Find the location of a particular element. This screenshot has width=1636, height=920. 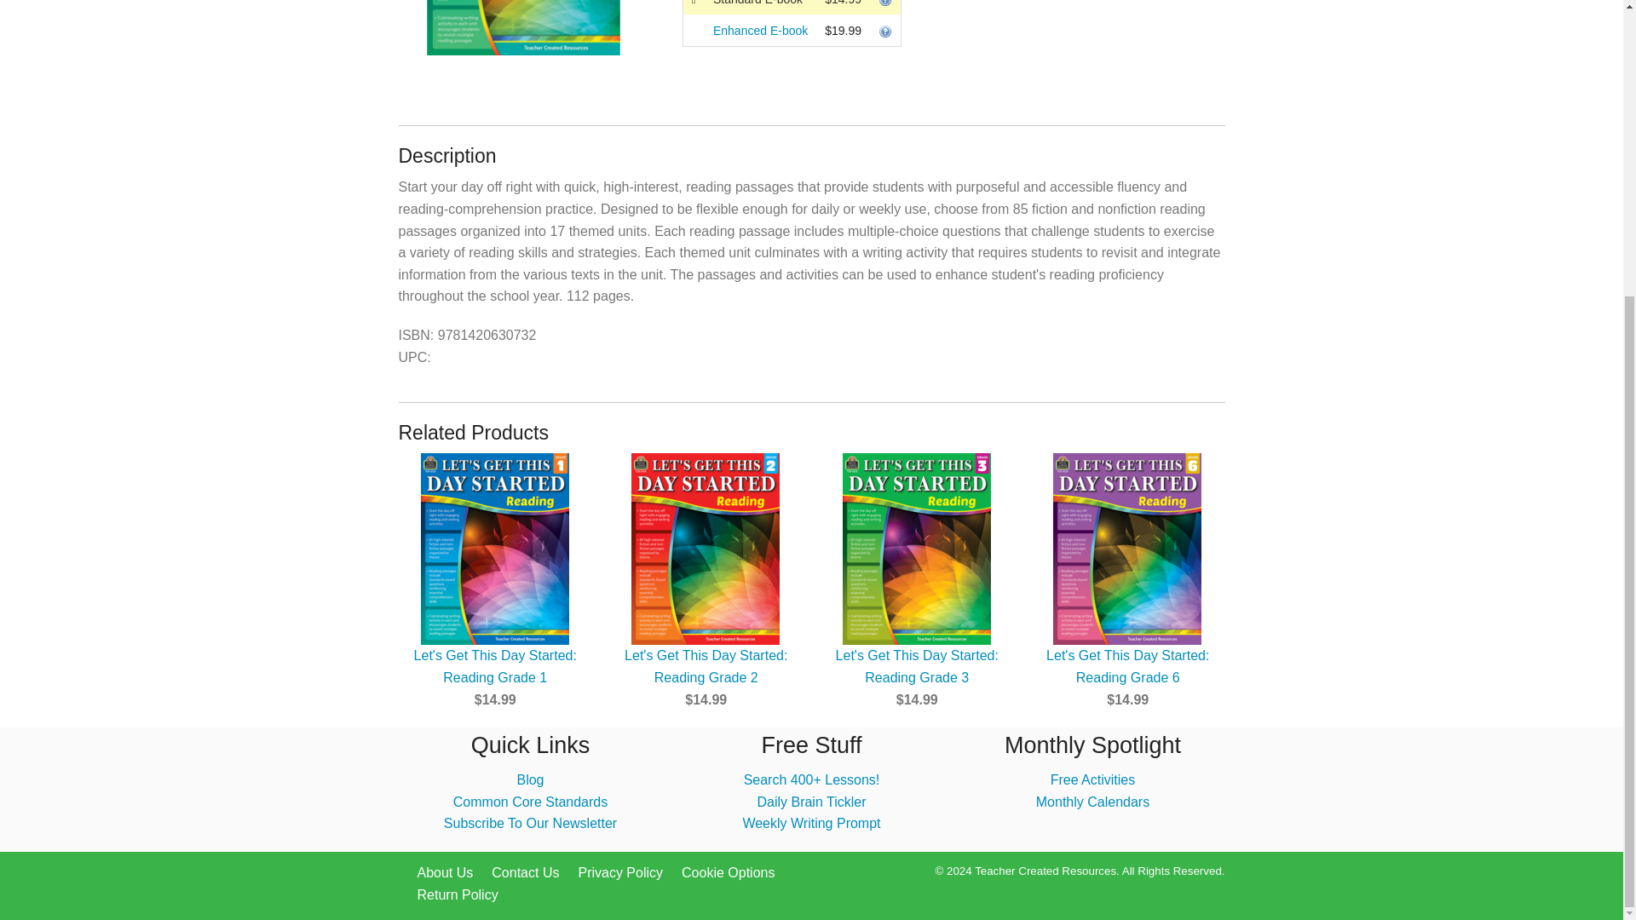

Let's Get This Day Started: Reading Grade 2 is located at coordinates (706, 666).